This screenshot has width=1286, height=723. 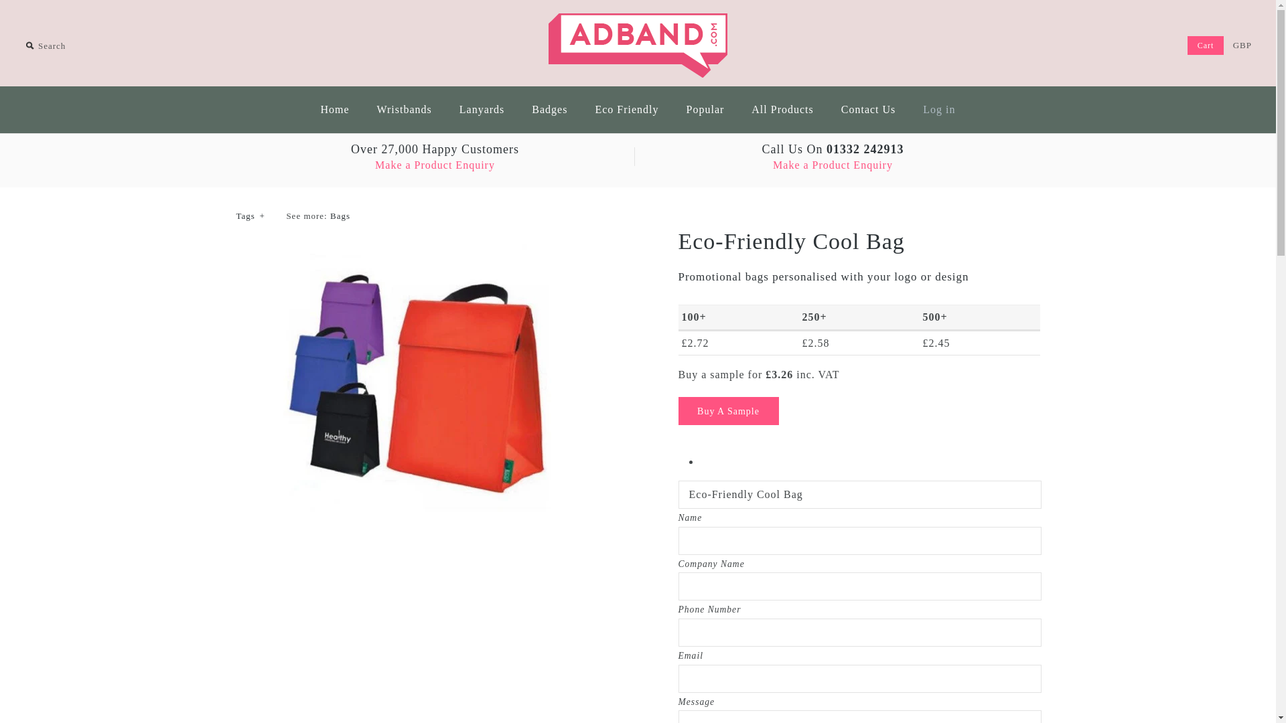 I want to click on Home, so click(x=335, y=110).